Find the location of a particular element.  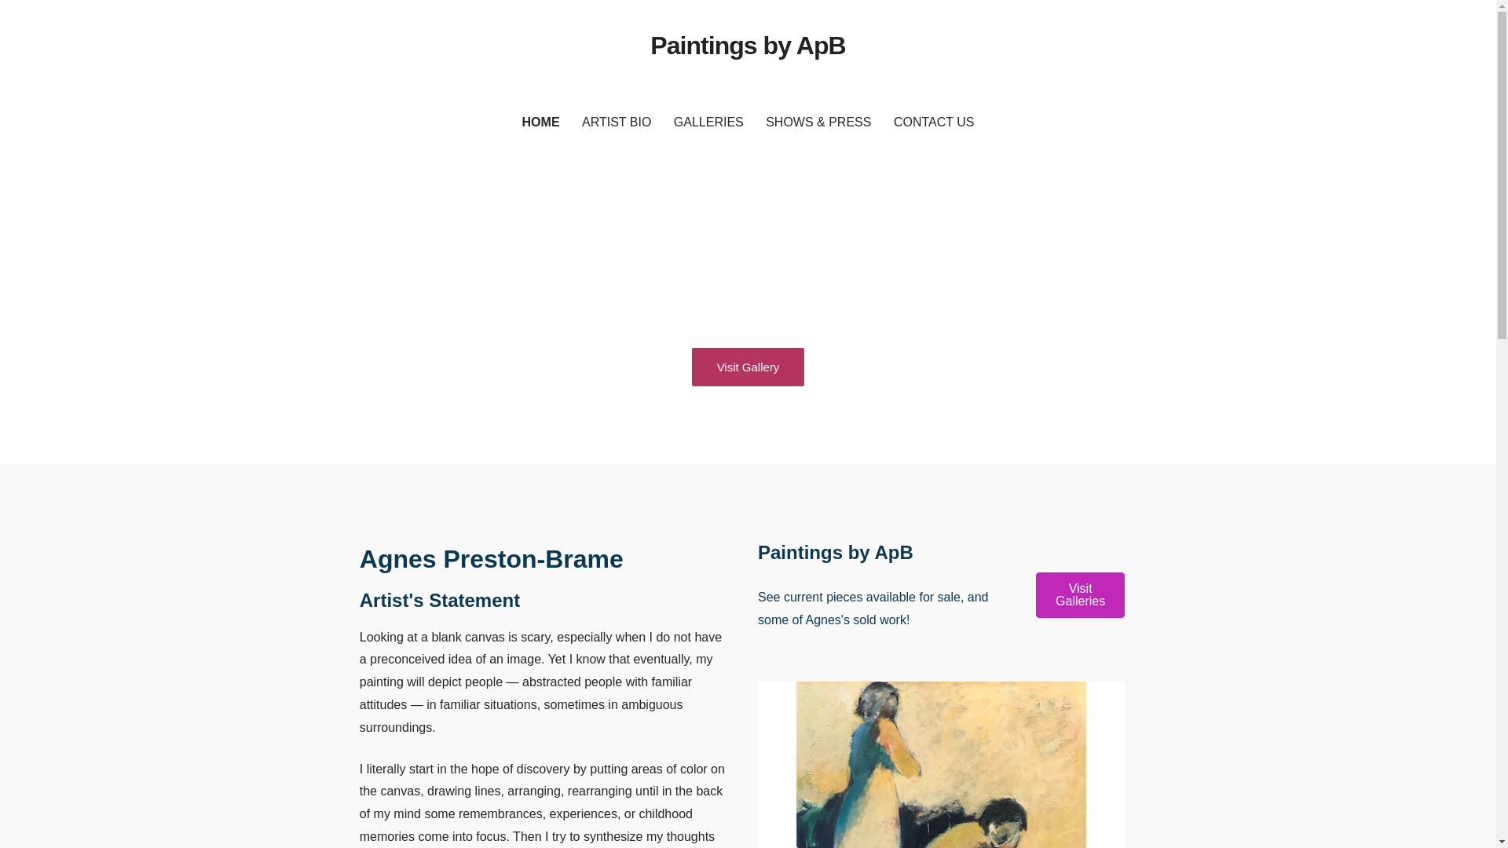

Visit Galleries is located at coordinates (1081, 595).